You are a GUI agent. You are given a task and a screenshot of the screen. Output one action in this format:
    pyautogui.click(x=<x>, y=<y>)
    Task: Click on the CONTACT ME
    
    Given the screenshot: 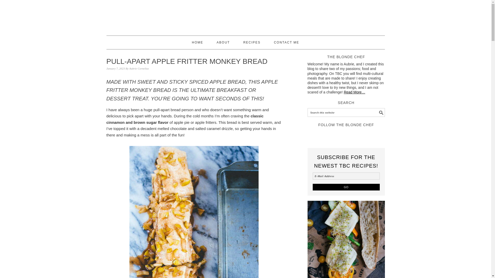 What is the action you would take?
    pyautogui.click(x=286, y=42)
    